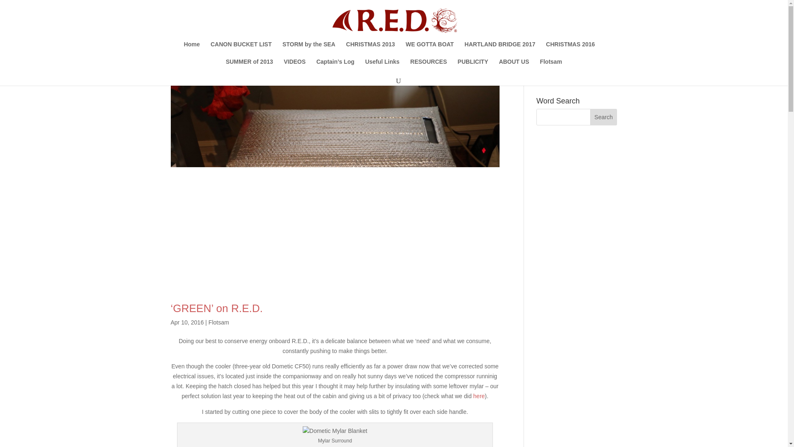  I want to click on here, so click(479, 396).